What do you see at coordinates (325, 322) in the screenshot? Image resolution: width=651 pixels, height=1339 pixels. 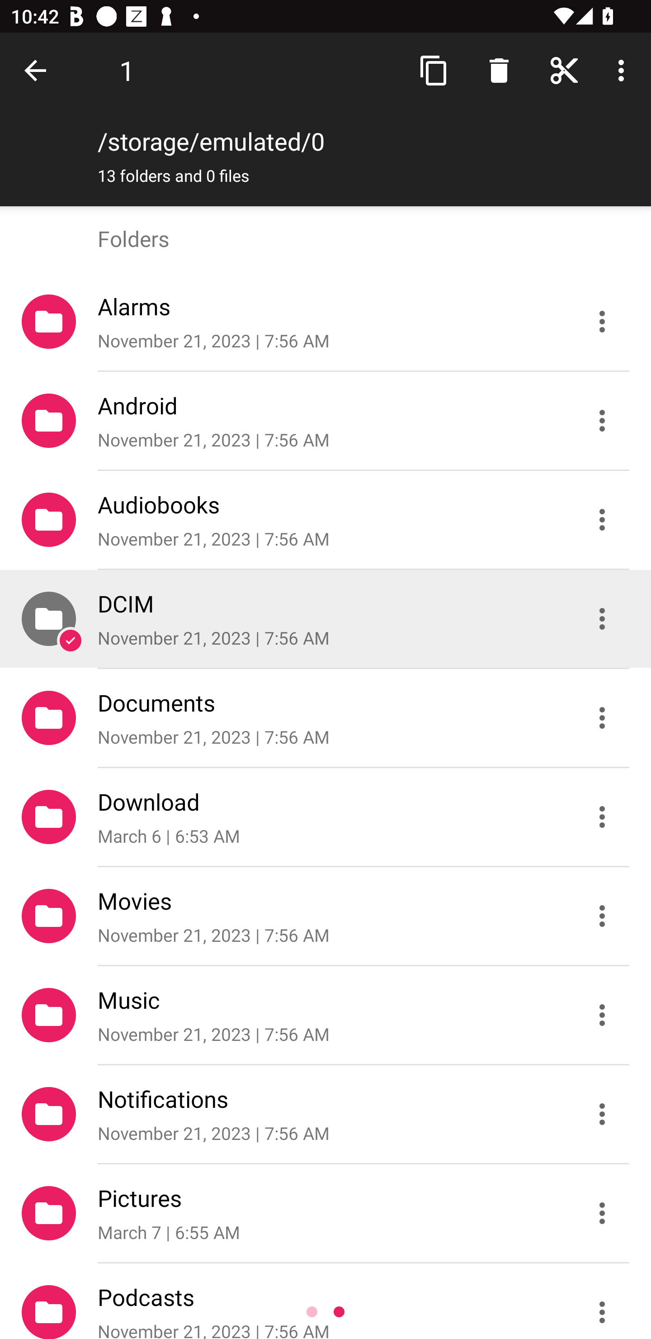 I see `Alarms November 21, 2023 | 7:56 AM` at bounding box center [325, 322].